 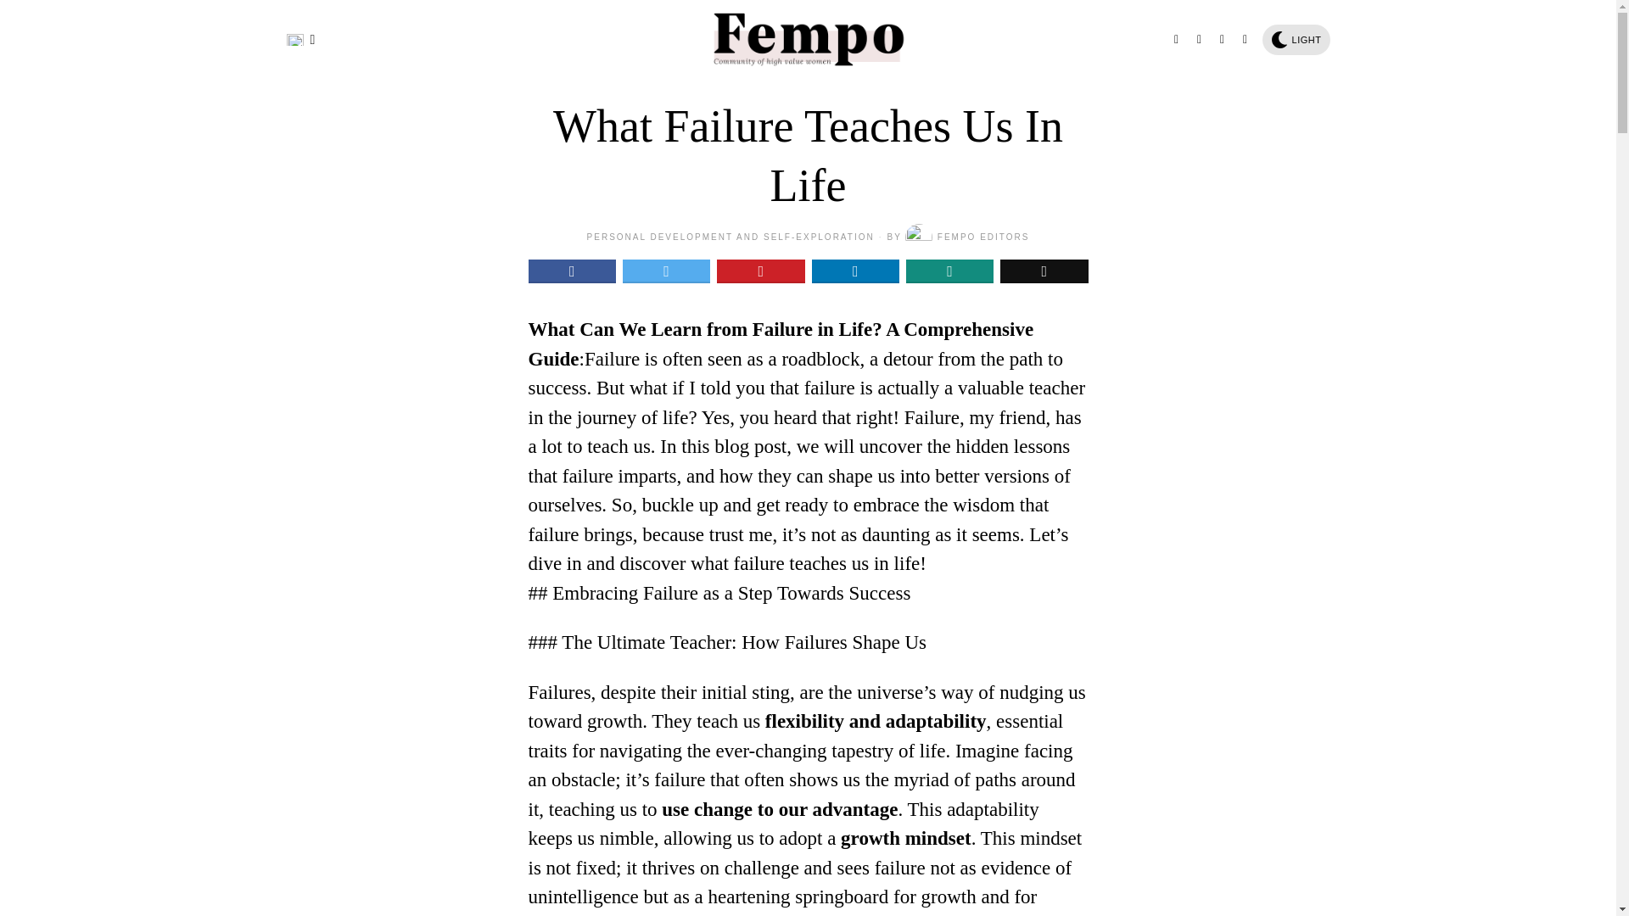 I want to click on FEMPO EDITORS, so click(x=967, y=237).